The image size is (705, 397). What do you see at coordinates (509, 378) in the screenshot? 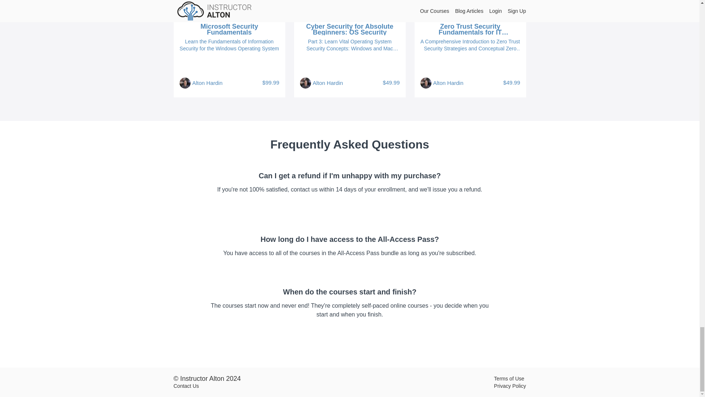
I see `Terms of Use` at bounding box center [509, 378].